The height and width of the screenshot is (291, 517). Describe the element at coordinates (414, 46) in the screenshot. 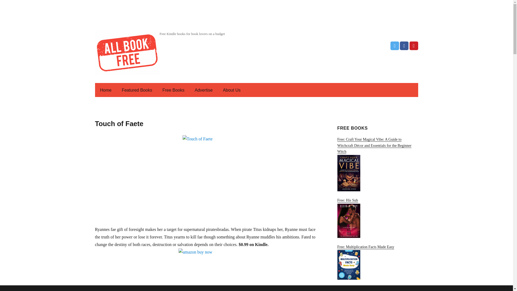

I see `Pinterest` at that location.